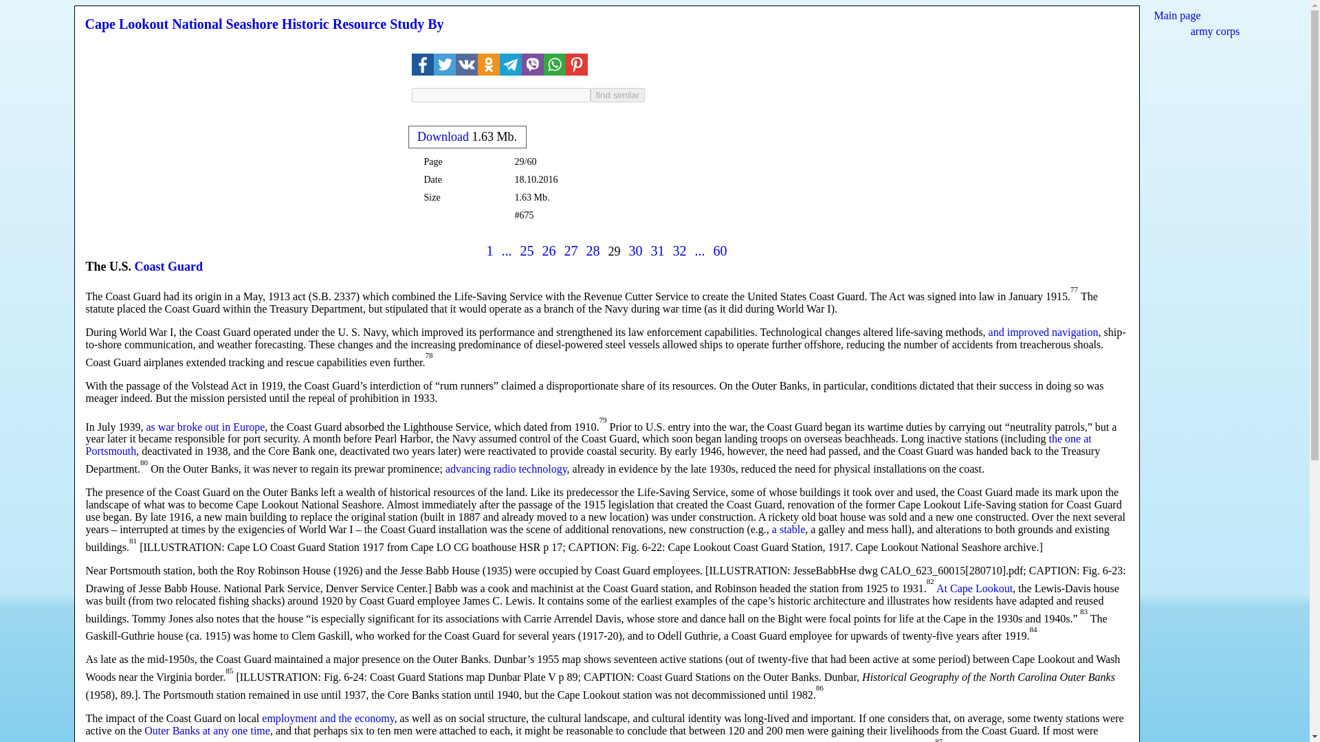 This screenshot has width=1320, height=742. Describe the element at coordinates (168, 267) in the screenshot. I see `Coast Guard` at that location.